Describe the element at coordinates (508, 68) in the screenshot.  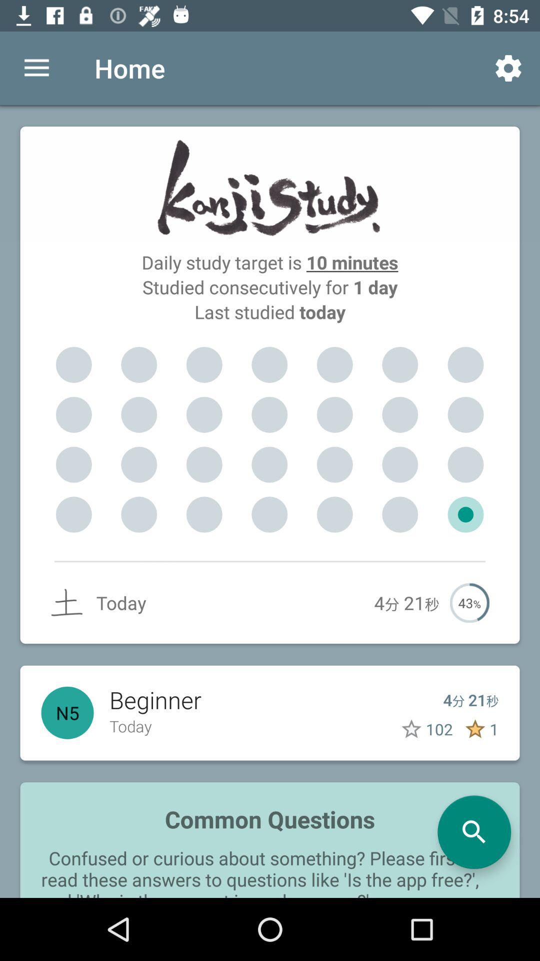
I see `tap icon at the top right corner` at that location.